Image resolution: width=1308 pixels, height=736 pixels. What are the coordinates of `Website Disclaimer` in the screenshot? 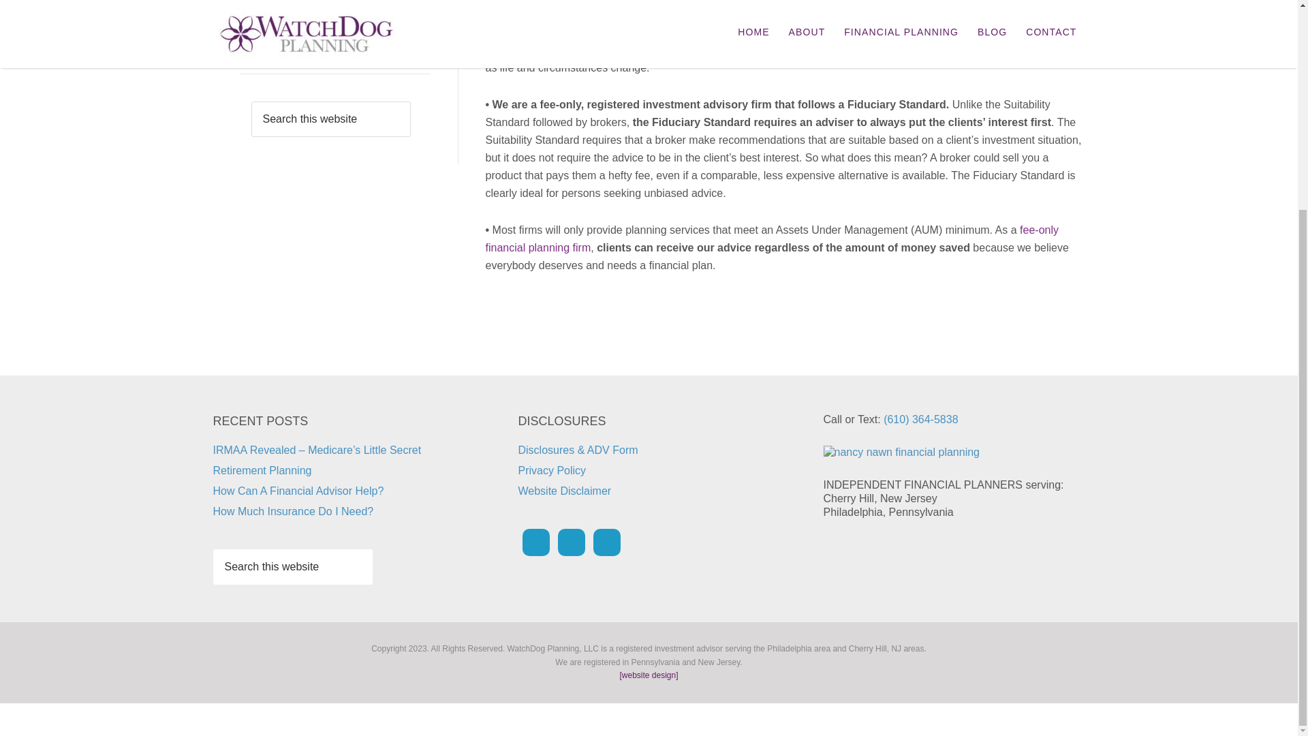 It's located at (564, 491).